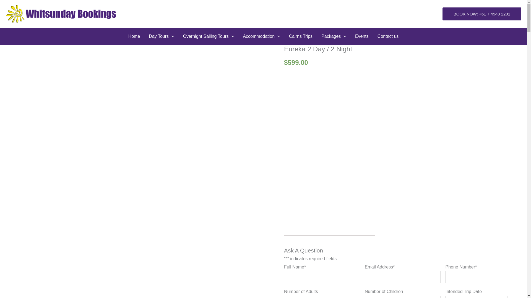 The width and height of the screenshot is (531, 298). What do you see at coordinates (301, 36) in the screenshot?
I see `Cairns Trips` at bounding box center [301, 36].